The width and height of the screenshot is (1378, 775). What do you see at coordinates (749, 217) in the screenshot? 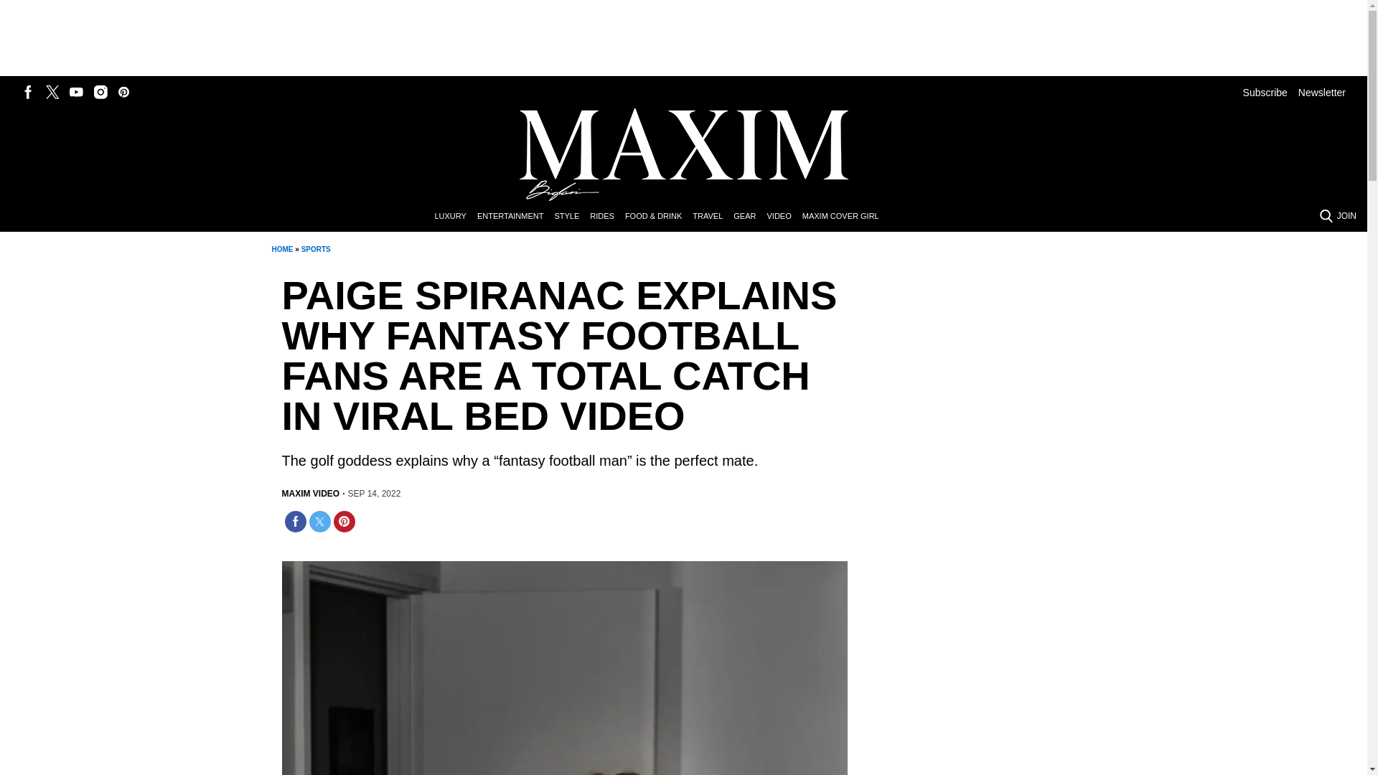
I see `GEAR` at bounding box center [749, 217].